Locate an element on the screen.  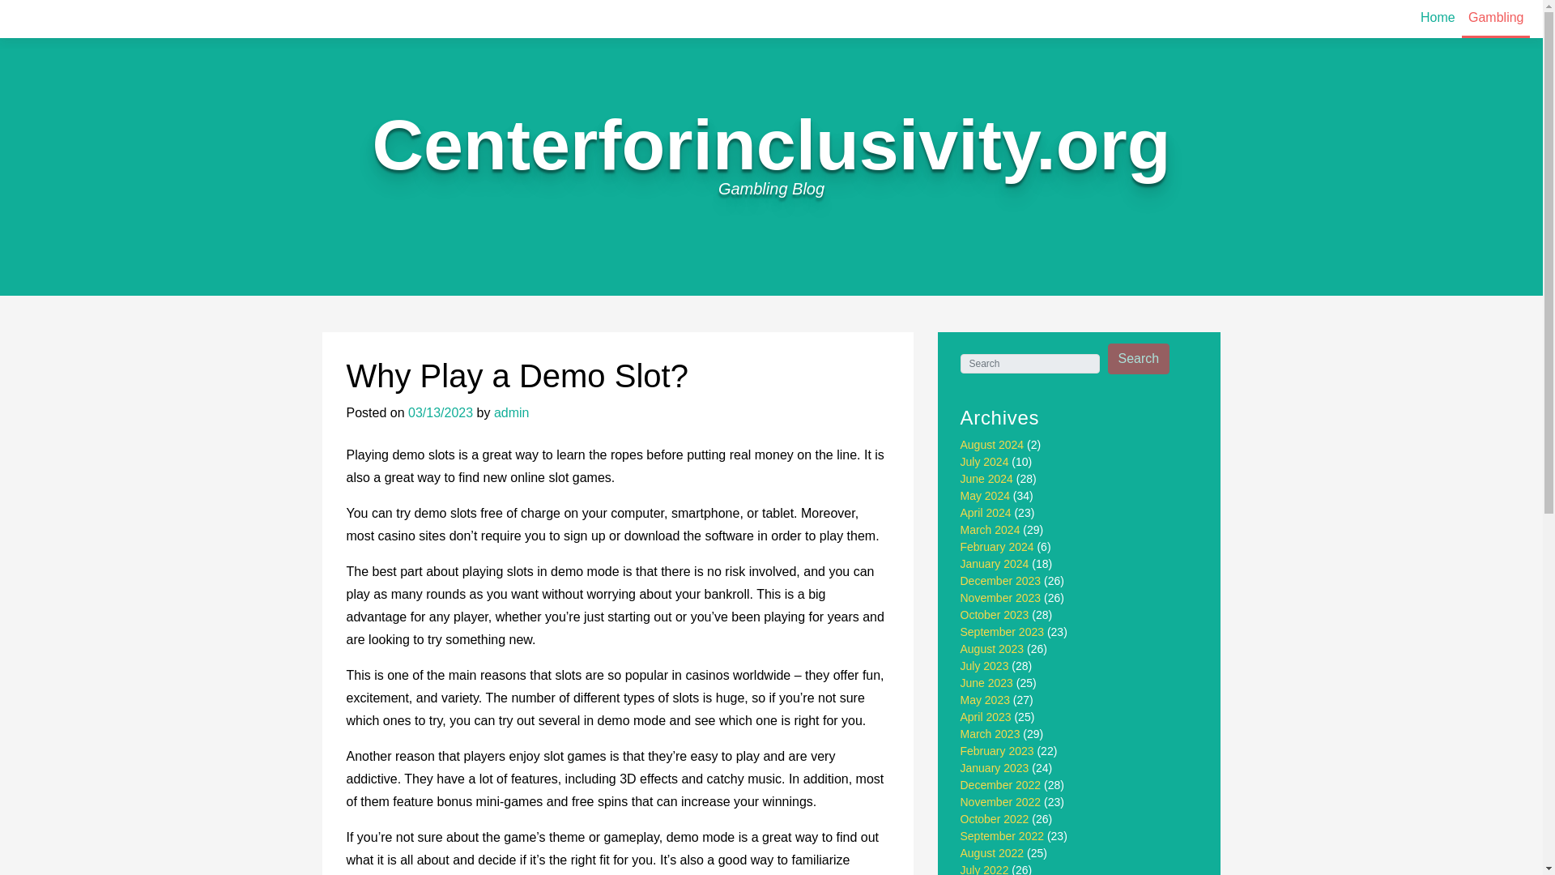
November 2023 is located at coordinates (1001, 598).